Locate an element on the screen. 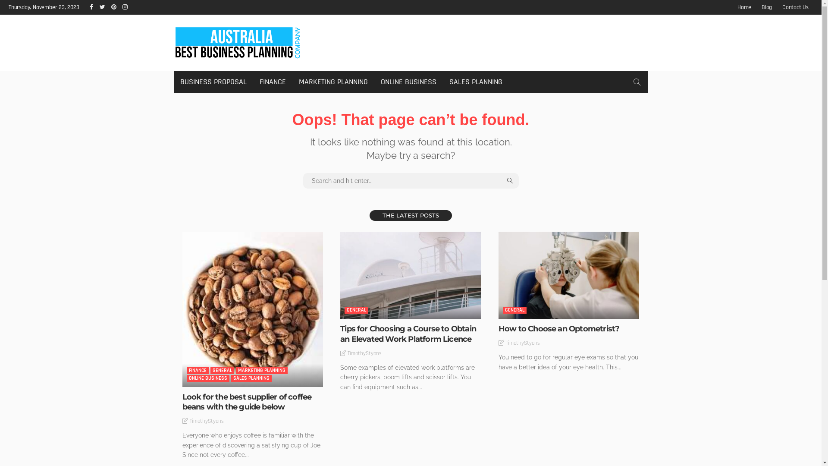  TimothyStyons is located at coordinates (365, 353).